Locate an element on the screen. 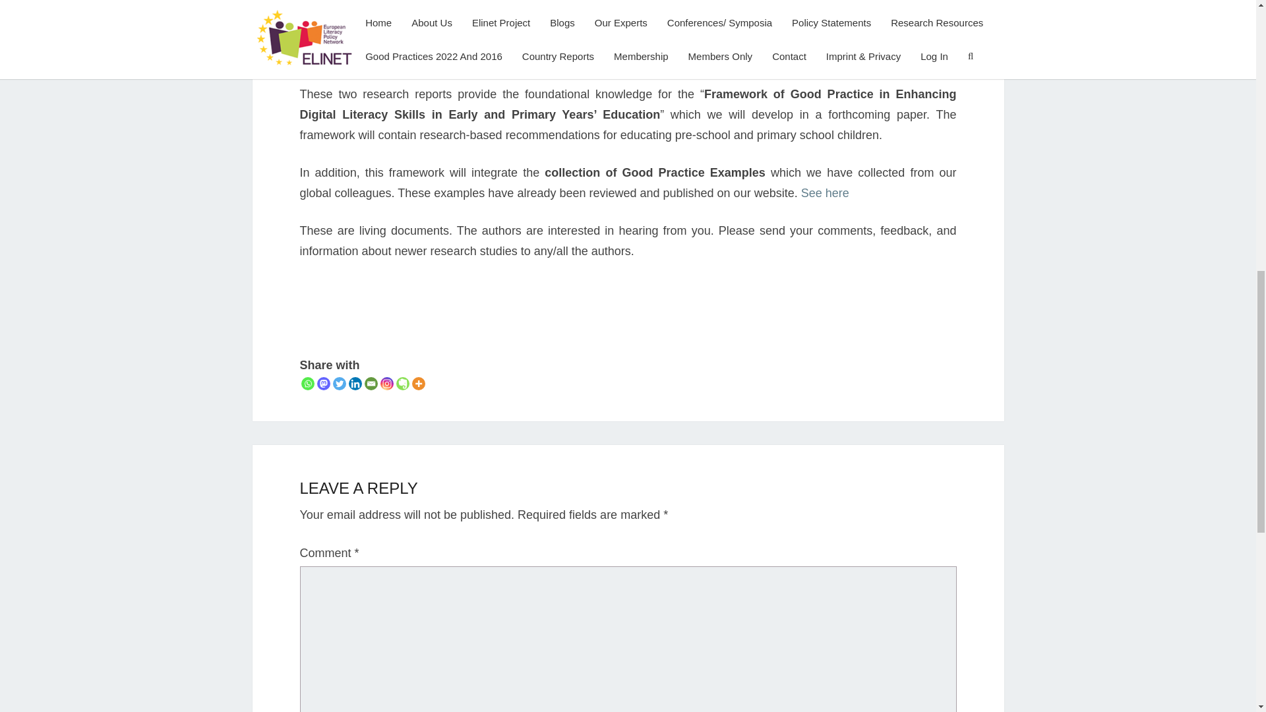 The width and height of the screenshot is (1266, 712). More is located at coordinates (418, 384).